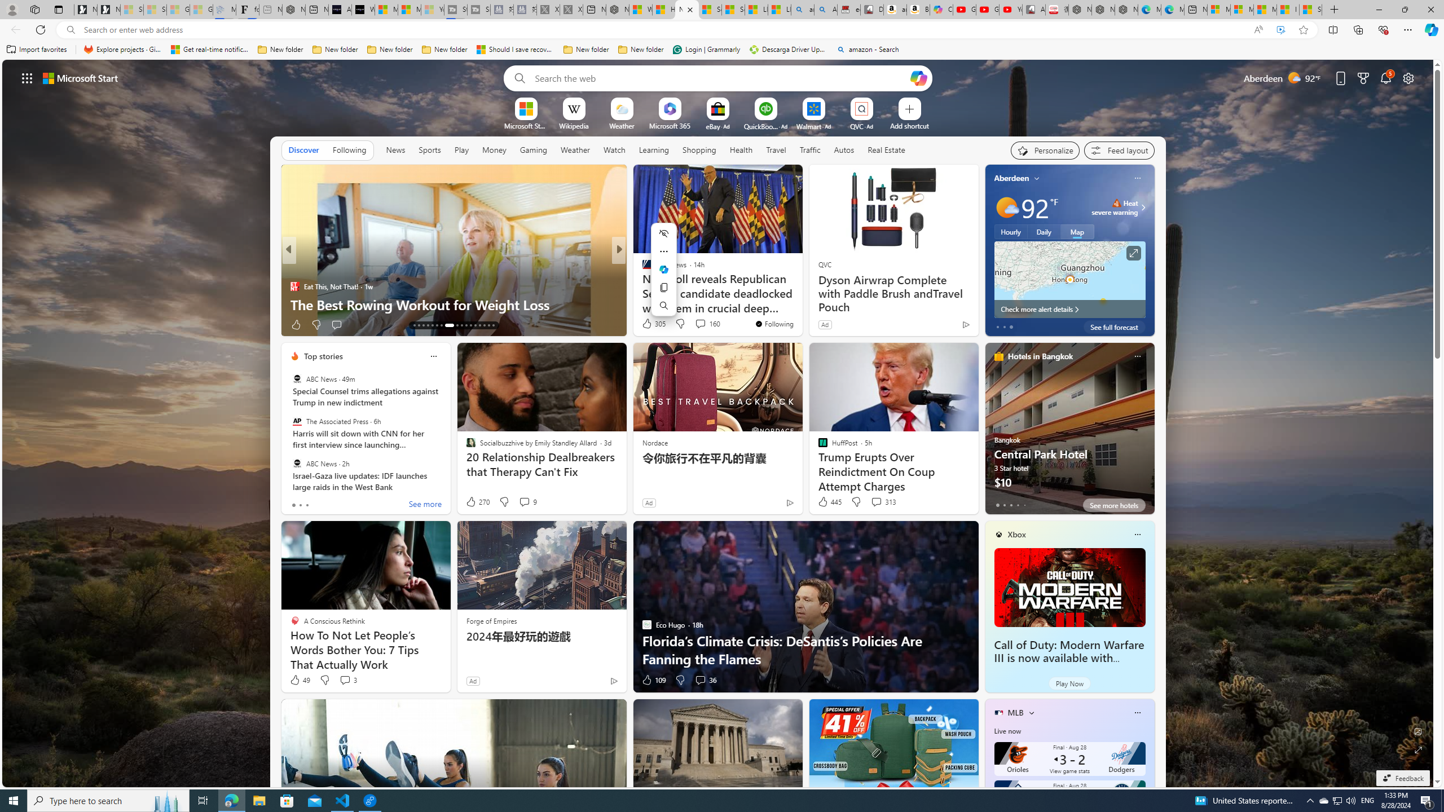 The height and width of the screenshot is (812, 1444). What do you see at coordinates (347, 680) in the screenshot?
I see `View comments 3 Comment` at bounding box center [347, 680].